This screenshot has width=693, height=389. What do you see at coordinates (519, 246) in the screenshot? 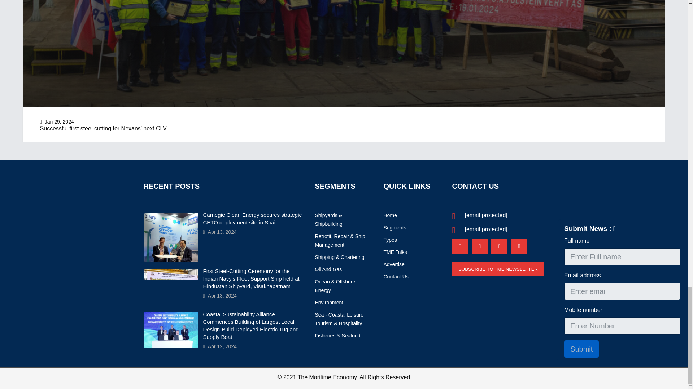
I see `youtube` at bounding box center [519, 246].